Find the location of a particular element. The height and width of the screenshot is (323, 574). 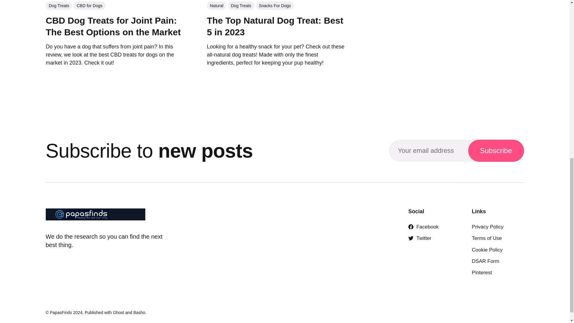

Basho is located at coordinates (139, 312).